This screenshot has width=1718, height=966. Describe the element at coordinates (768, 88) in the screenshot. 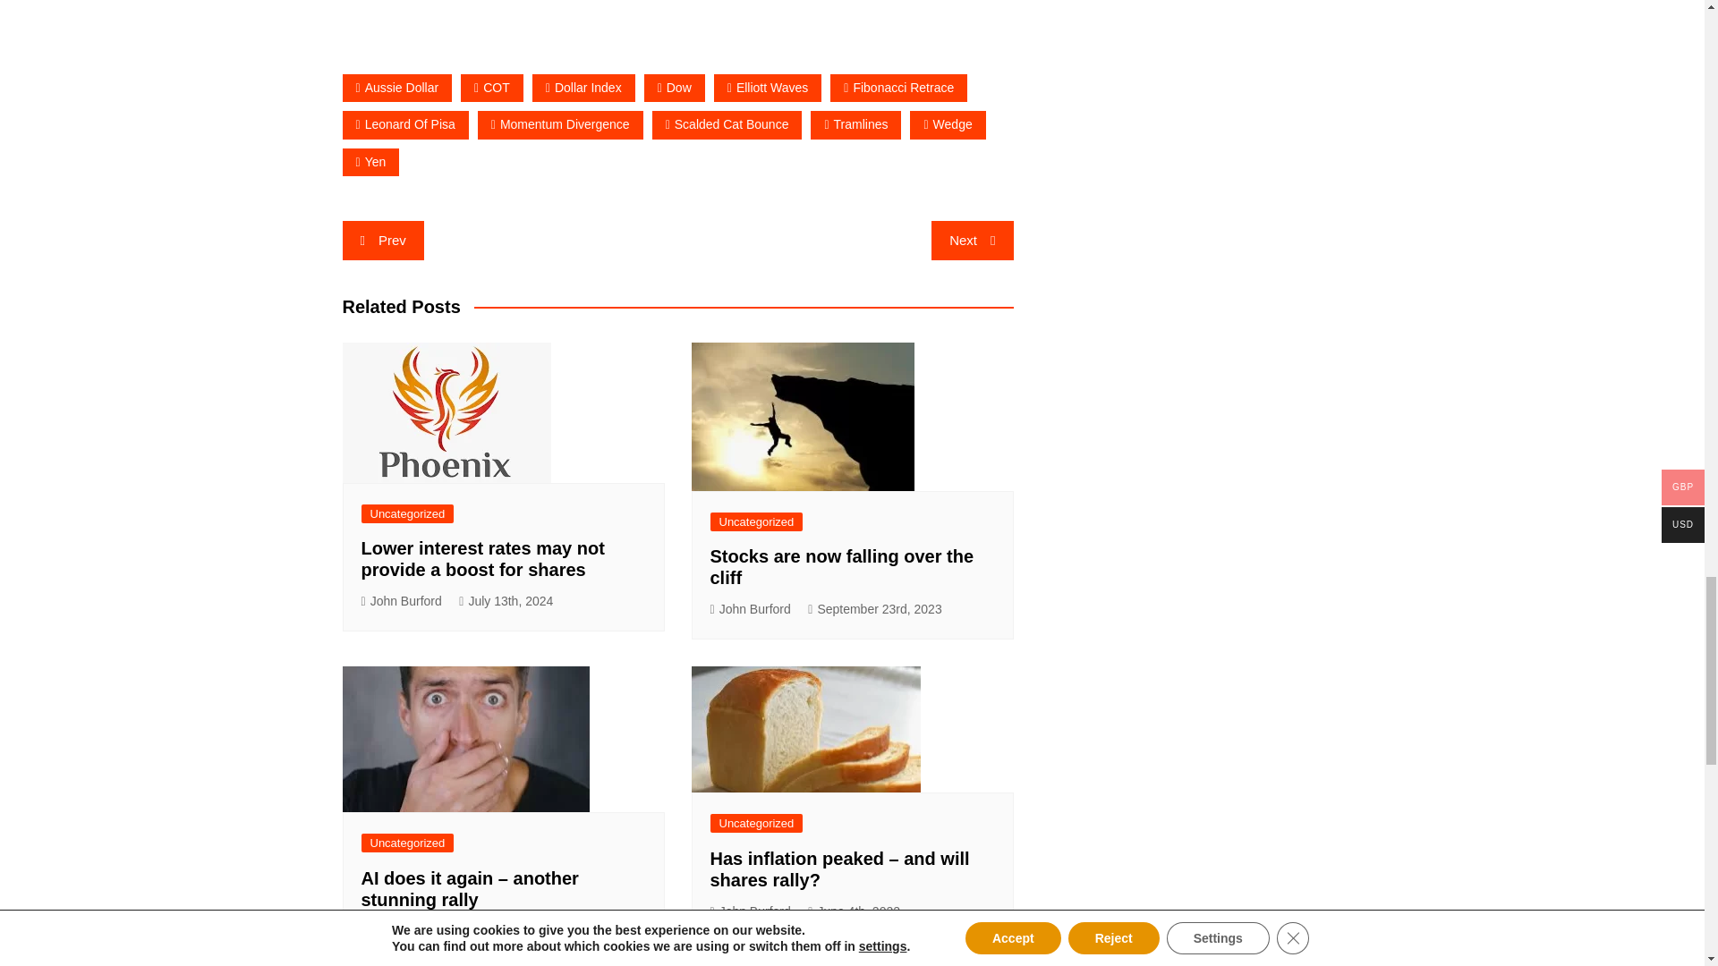

I see `Elliott Waves` at that location.